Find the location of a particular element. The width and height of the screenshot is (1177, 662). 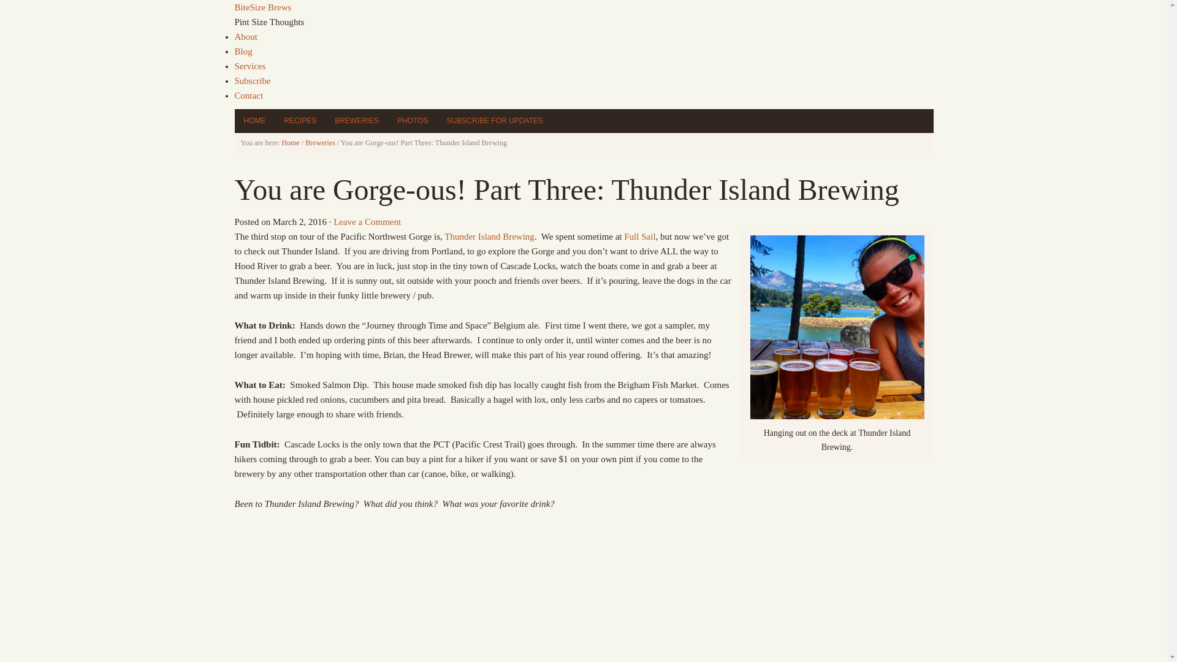

BiteSize Brews is located at coordinates (262, 7).